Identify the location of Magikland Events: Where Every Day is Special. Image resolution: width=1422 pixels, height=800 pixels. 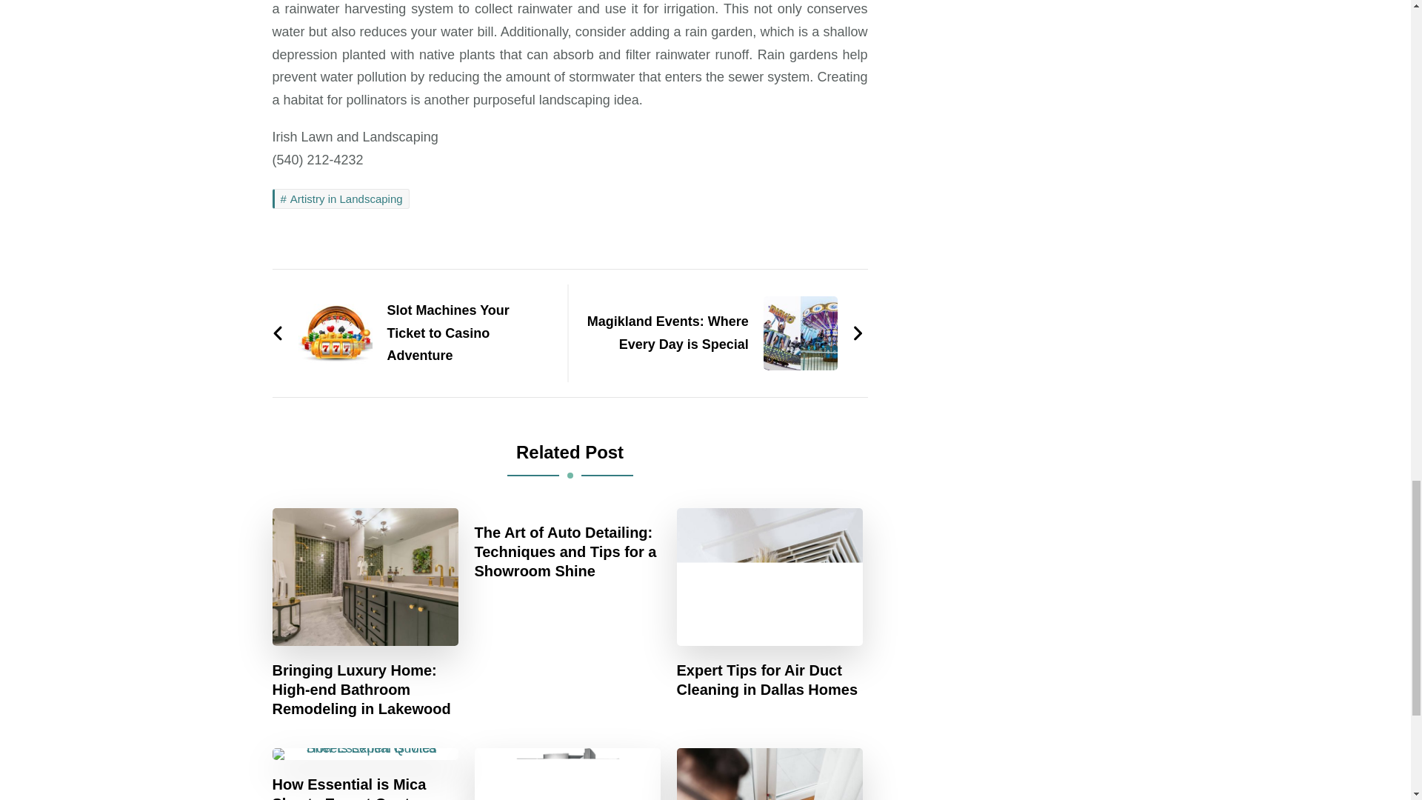
(724, 333).